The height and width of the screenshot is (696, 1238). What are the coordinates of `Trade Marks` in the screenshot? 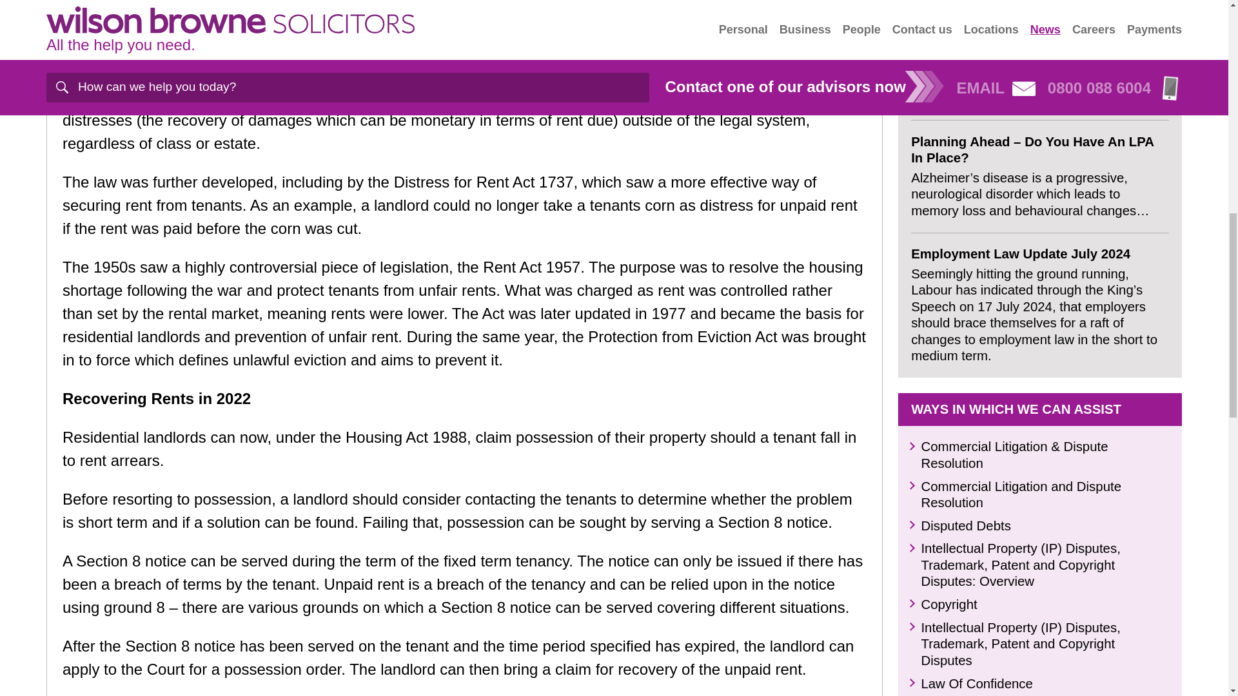 It's located at (957, 324).